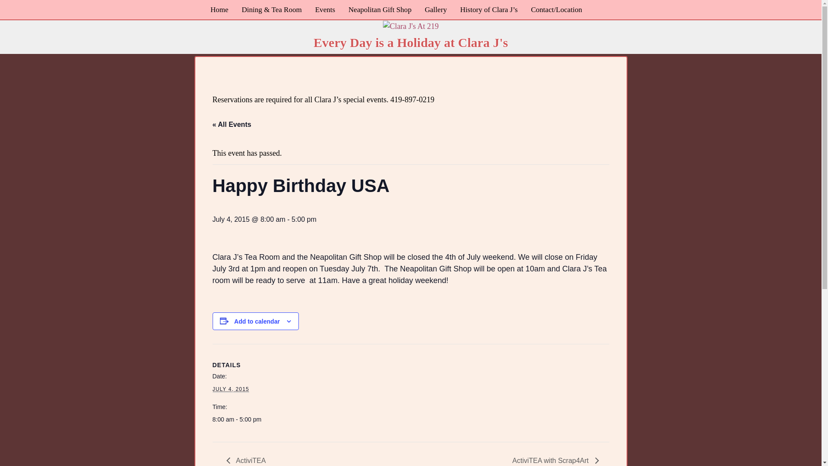 The image size is (828, 466). Describe the element at coordinates (324, 9) in the screenshot. I see `Events` at that location.